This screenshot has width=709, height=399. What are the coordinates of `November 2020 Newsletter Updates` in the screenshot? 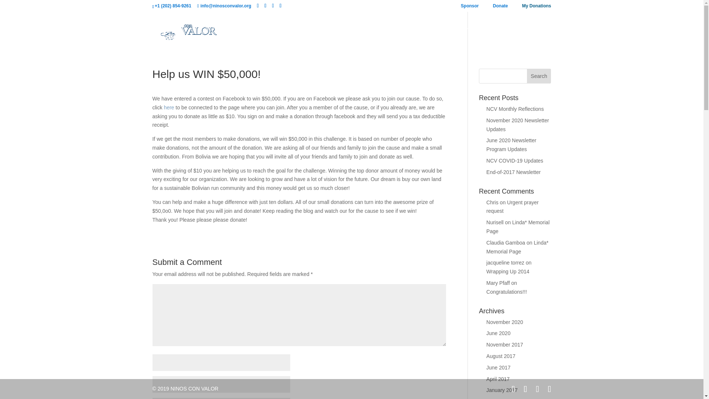 It's located at (518, 125).